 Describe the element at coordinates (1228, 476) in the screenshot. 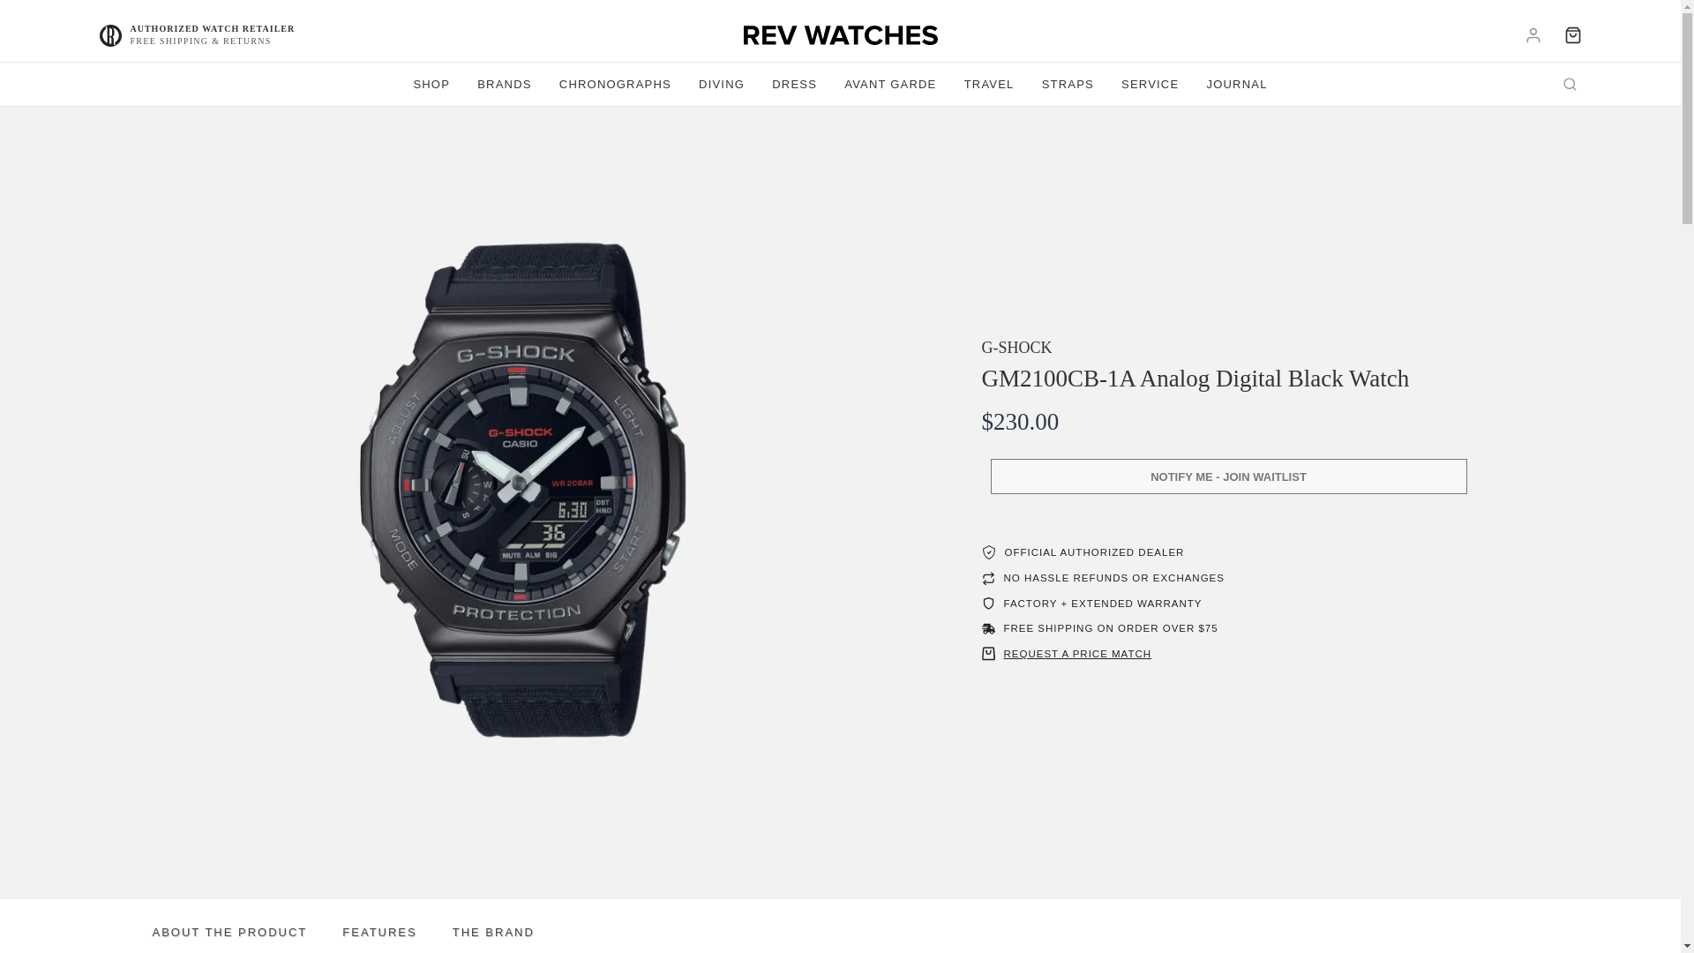

I see `NOTIFY ME - JOIN WAITLIST` at that location.